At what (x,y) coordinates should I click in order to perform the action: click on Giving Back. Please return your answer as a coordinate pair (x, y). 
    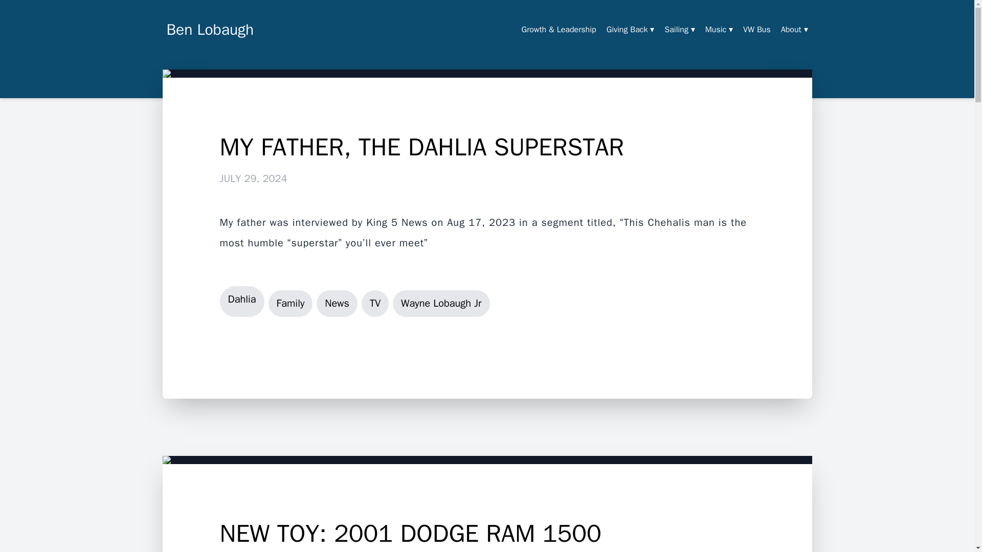
    Looking at the image, I should click on (631, 30).